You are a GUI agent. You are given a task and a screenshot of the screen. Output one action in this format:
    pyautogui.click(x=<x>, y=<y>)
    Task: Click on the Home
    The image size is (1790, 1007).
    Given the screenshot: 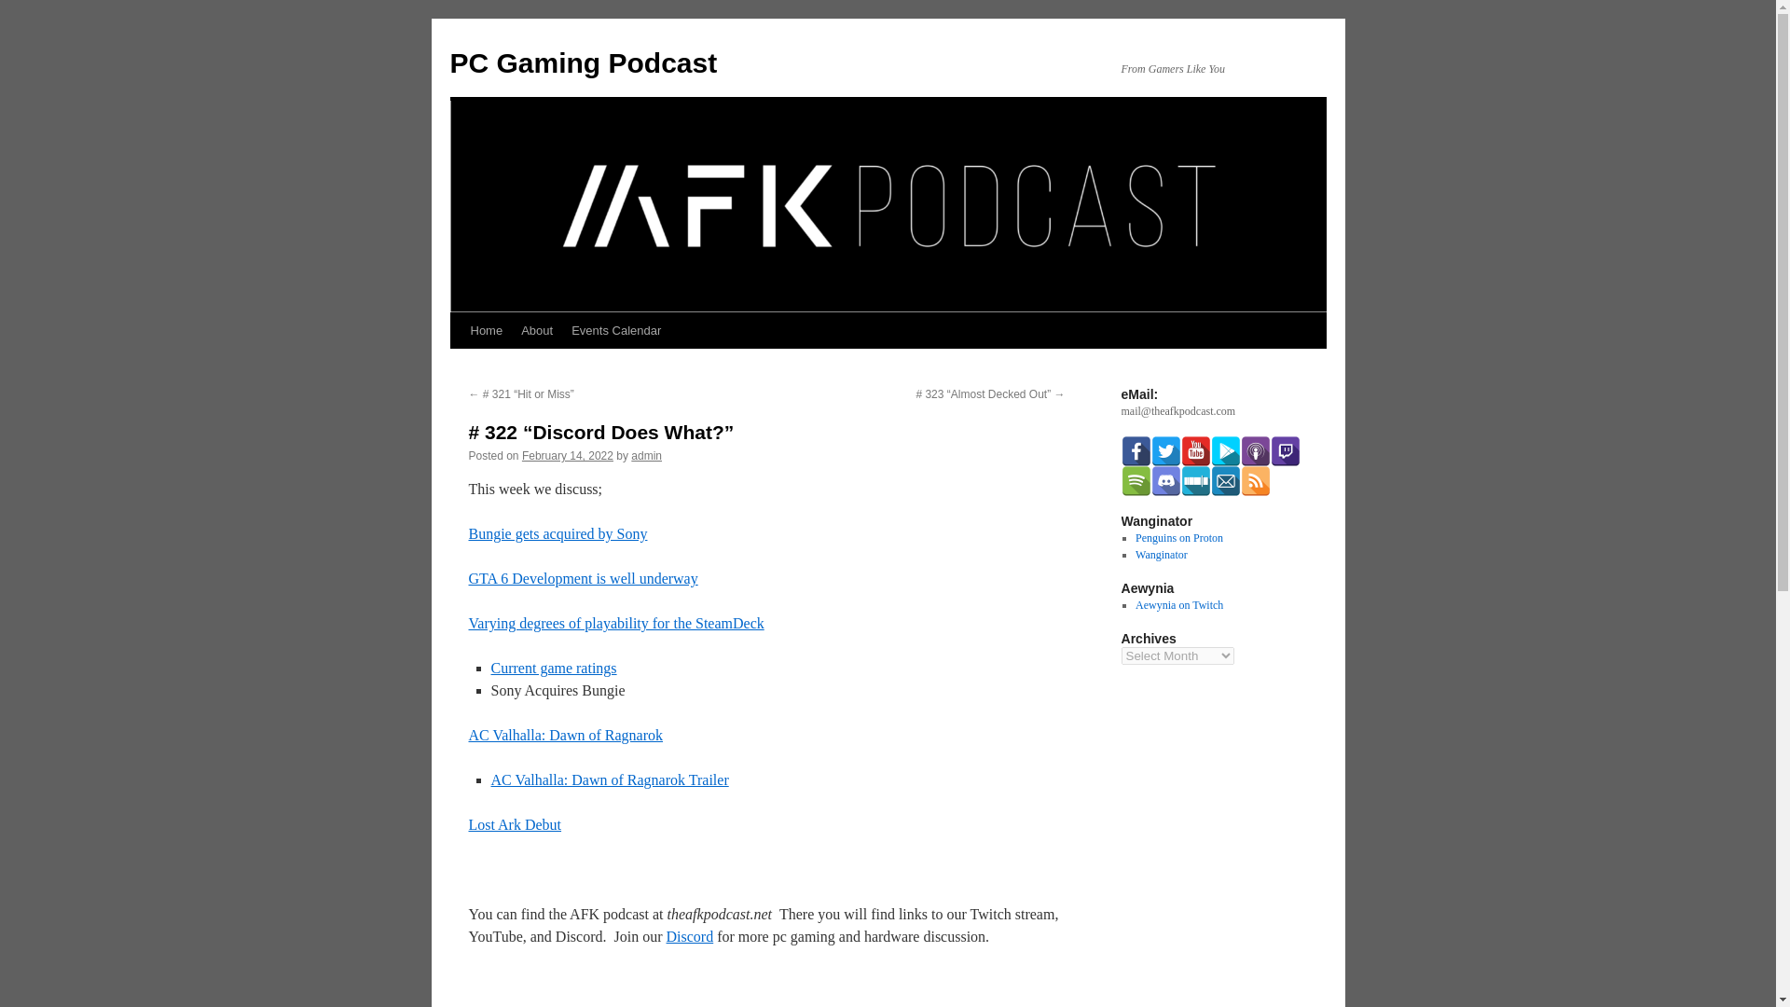 What is the action you would take?
    pyautogui.click(x=486, y=330)
    